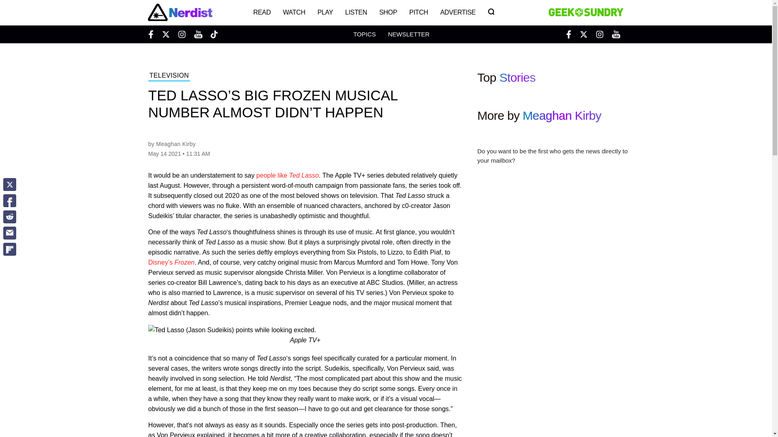 This screenshot has width=778, height=437. Describe the element at coordinates (418, 12) in the screenshot. I see `PITCH` at that location.